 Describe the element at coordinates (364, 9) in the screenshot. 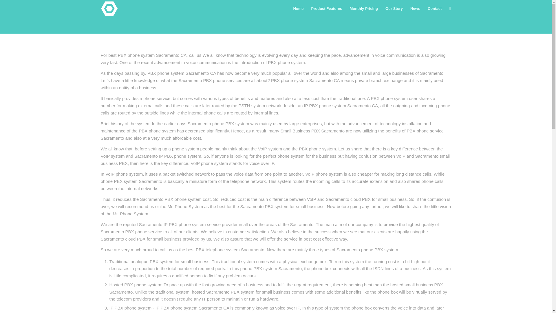

I see `Monthly Pricing` at that location.